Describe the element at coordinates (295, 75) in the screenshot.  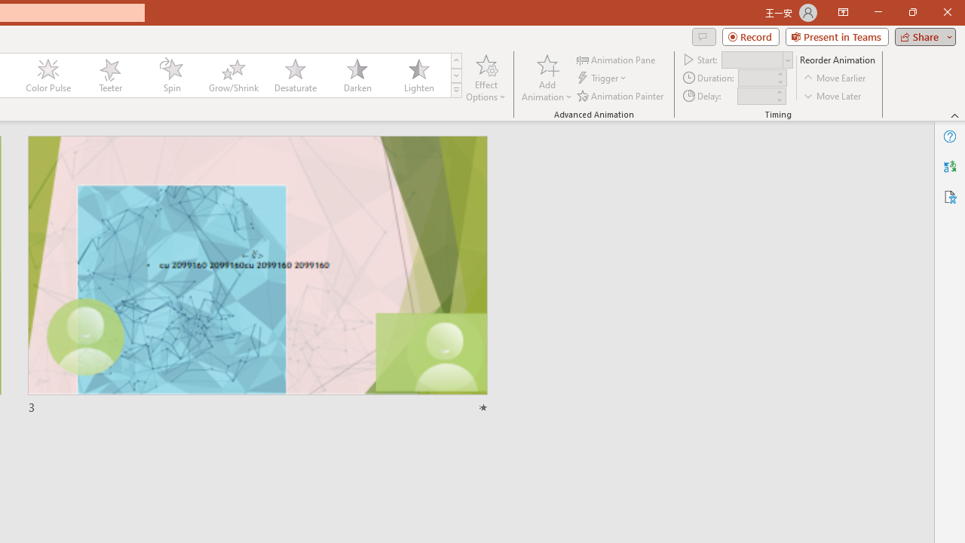
I see `Desaturate` at that location.